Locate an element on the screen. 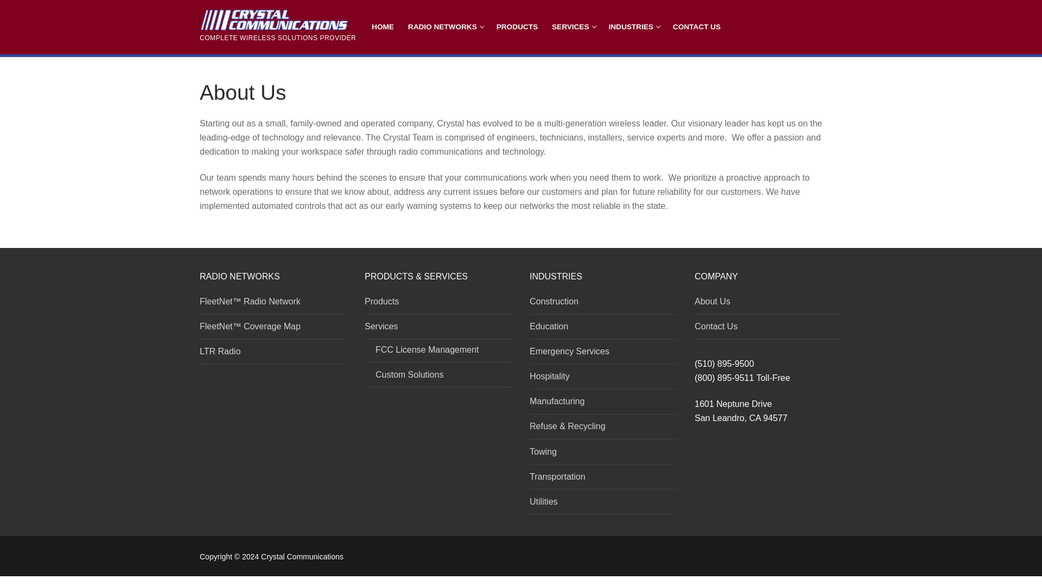 The height and width of the screenshot is (586, 1042). Construction is located at coordinates (603, 304).